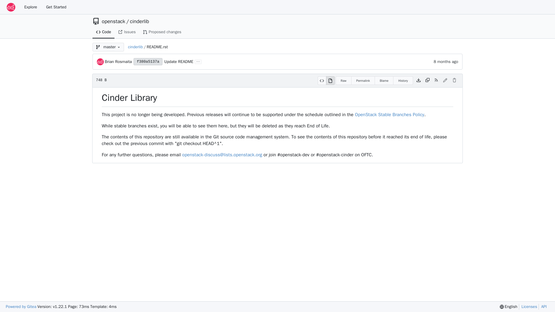 Image resolution: width=555 pixels, height=312 pixels. What do you see at coordinates (139, 21) in the screenshot?
I see `cinderlib` at bounding box center [139, 21].